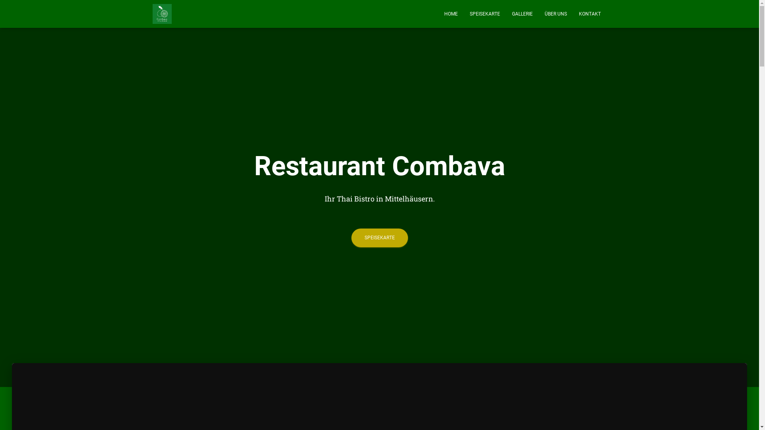  Describe the element at coordinates (485, 14) in the screenshot. I see `SPEISEKARTE` at that location.